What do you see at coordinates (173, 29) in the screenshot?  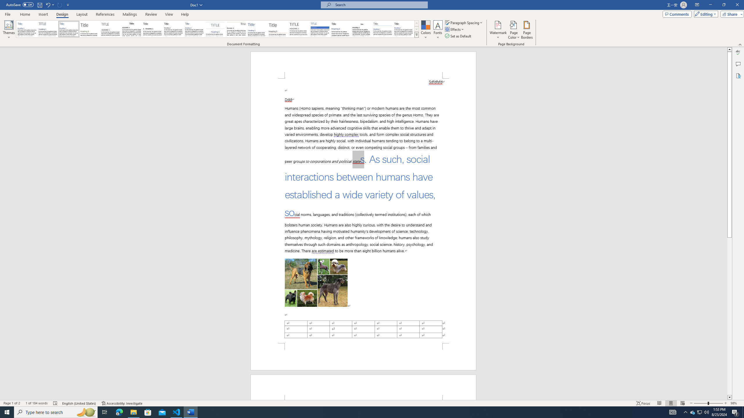 I see `Black & White (Word 2013)` at bounding box center [173, 29].